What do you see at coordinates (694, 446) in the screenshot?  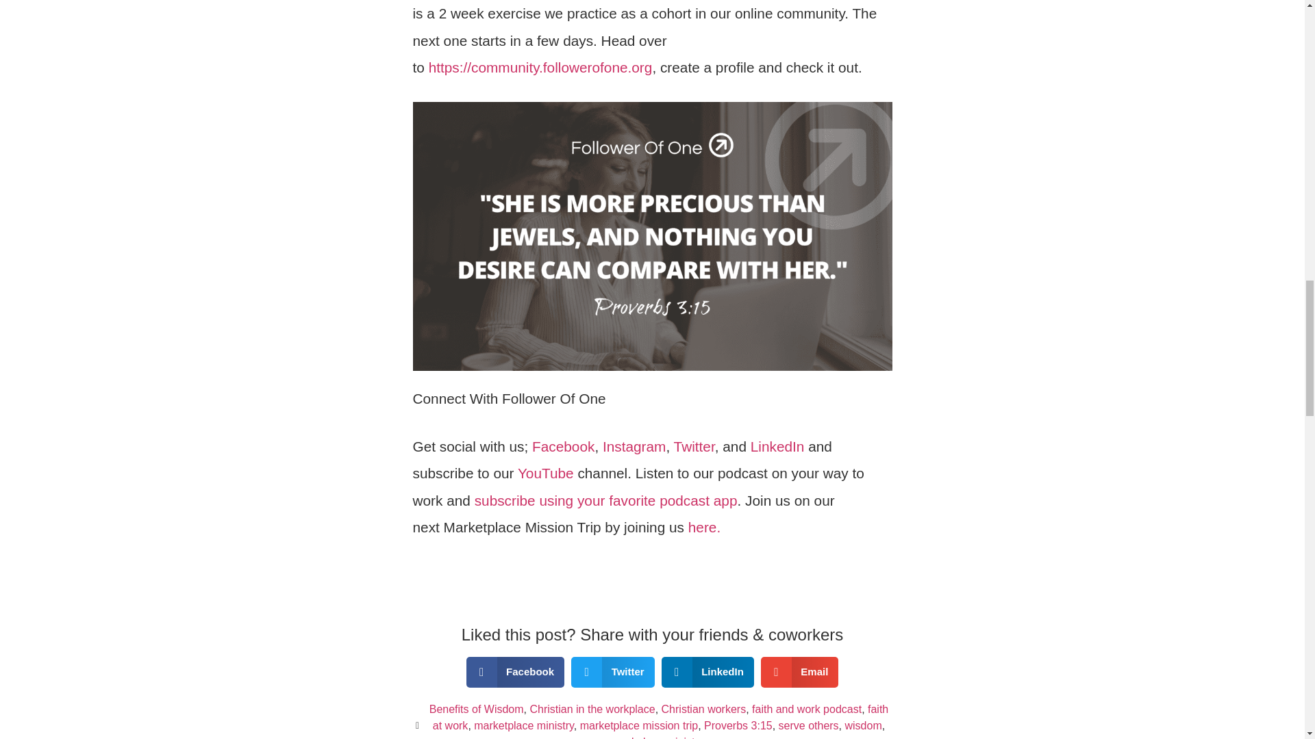 I see `Twitter` at bounding box center [694, 446].